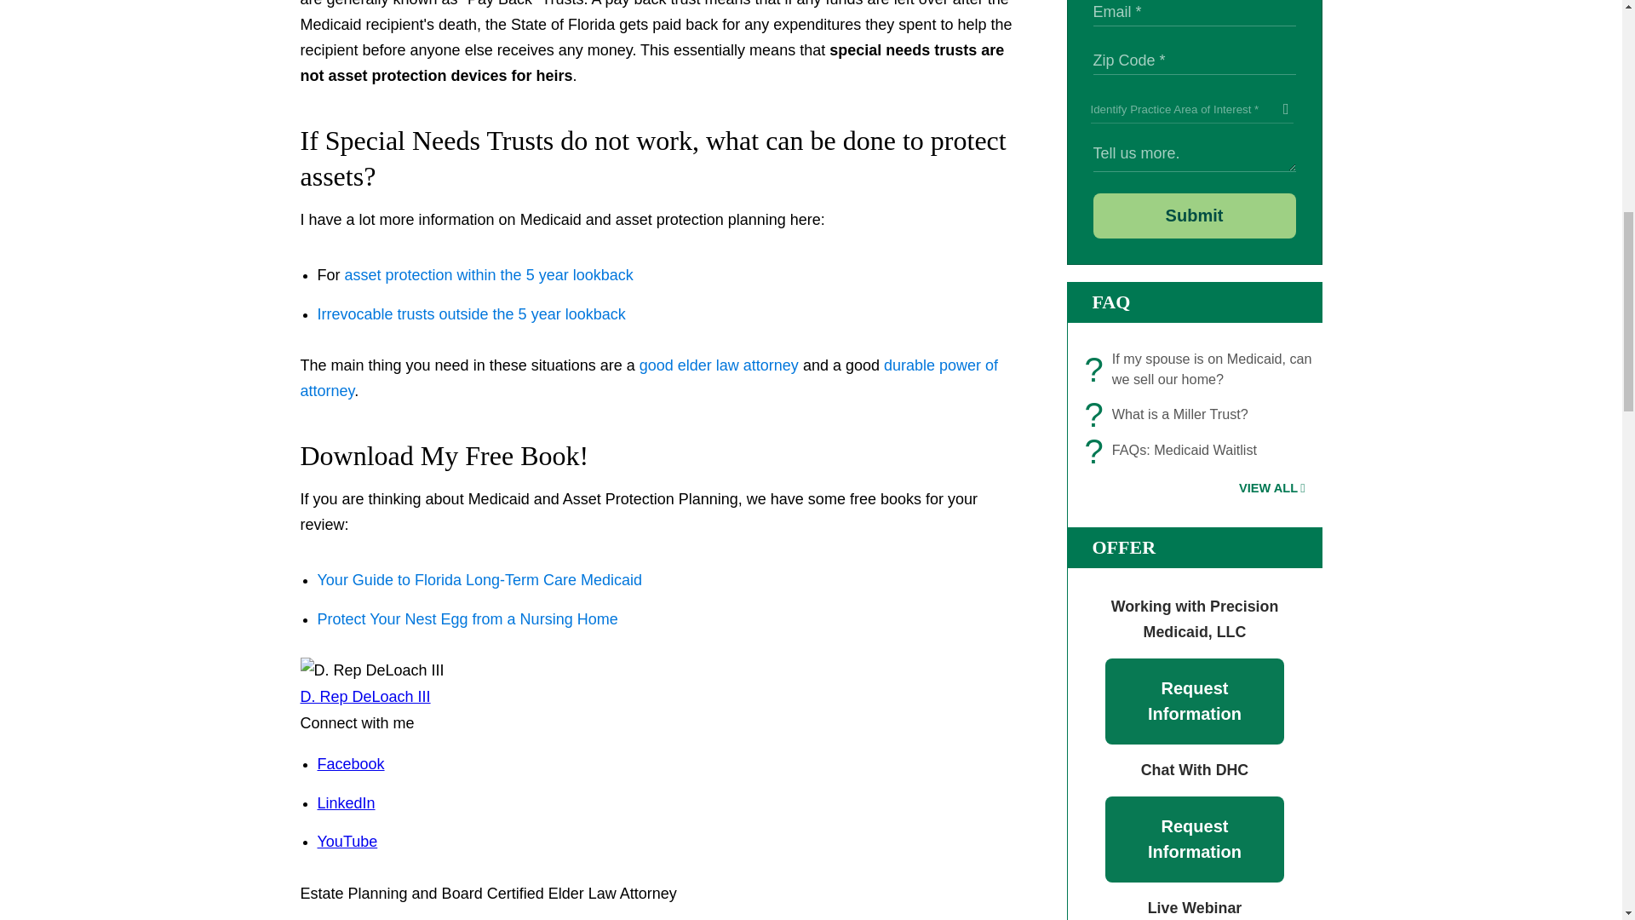  What do you see at coordinates (346, 802) in the screenshot?
I see `Connect with me on LinkedIn` at bounding box center [346, 802].